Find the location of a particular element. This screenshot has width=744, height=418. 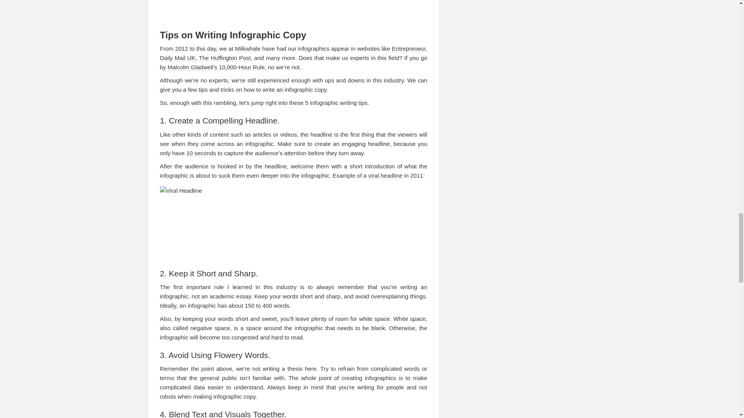

Milkwhale is located at coordinates (248, 49).